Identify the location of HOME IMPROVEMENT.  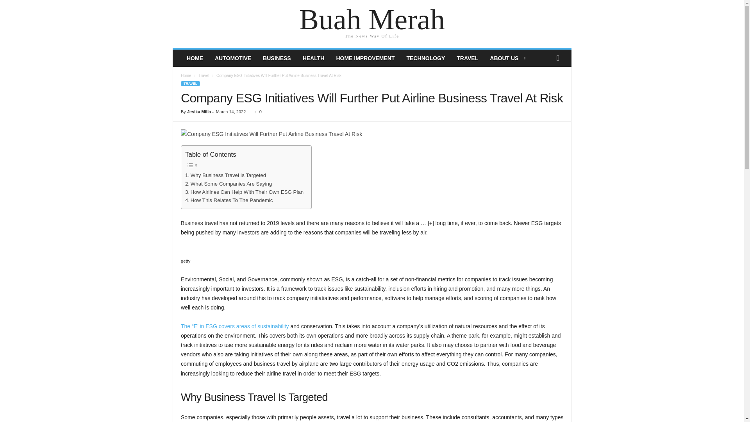
(365, 58).